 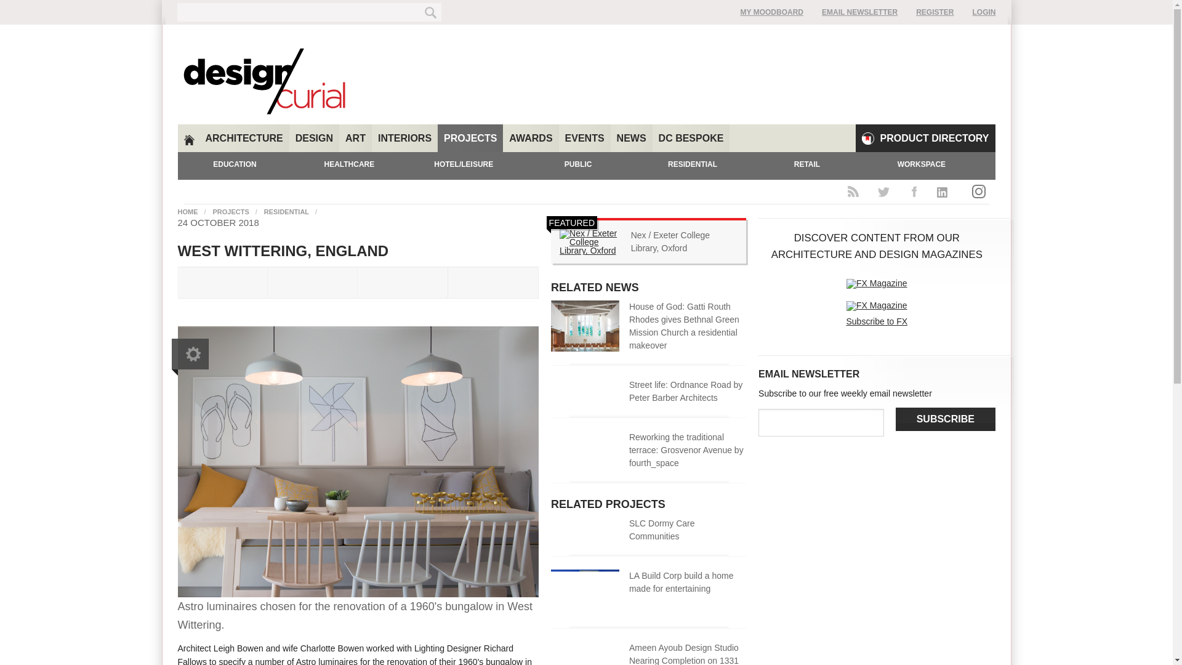 I want to click on rss, so click(x=852, y=188).